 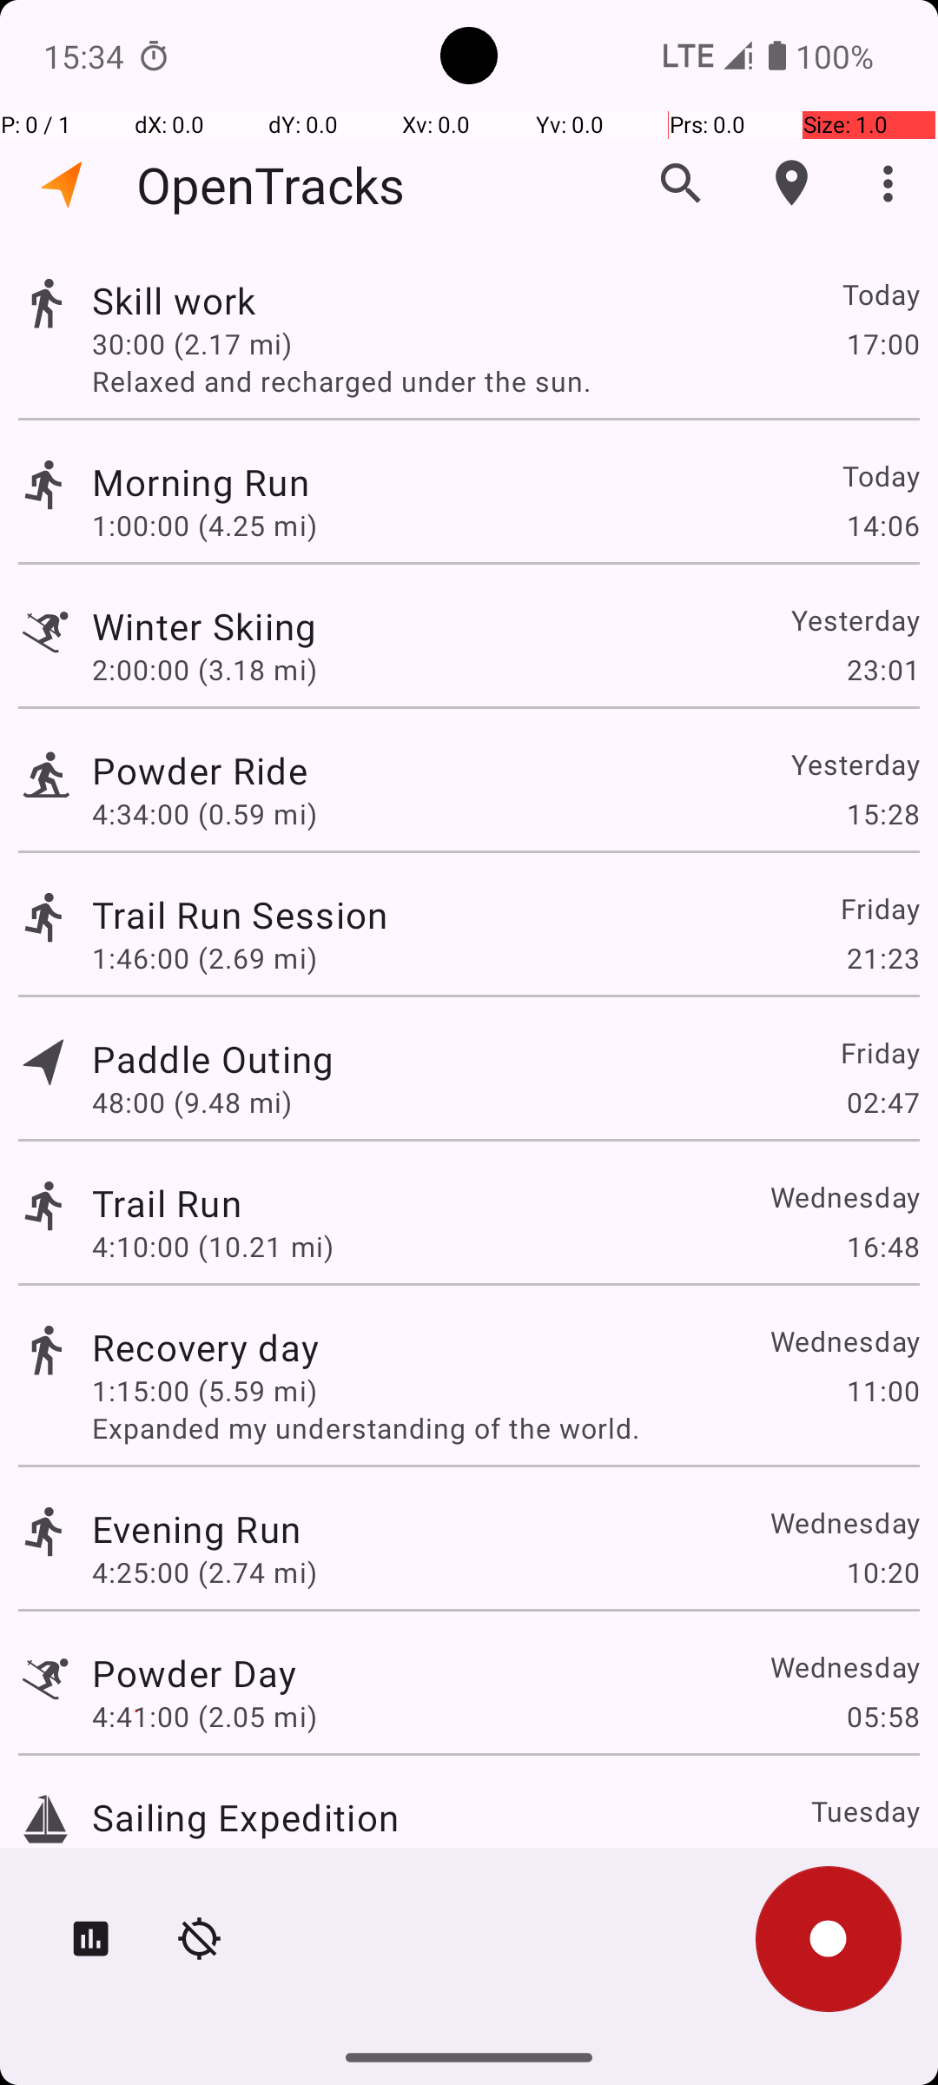 I want to click on 14:06, so click(x=882, y=525).